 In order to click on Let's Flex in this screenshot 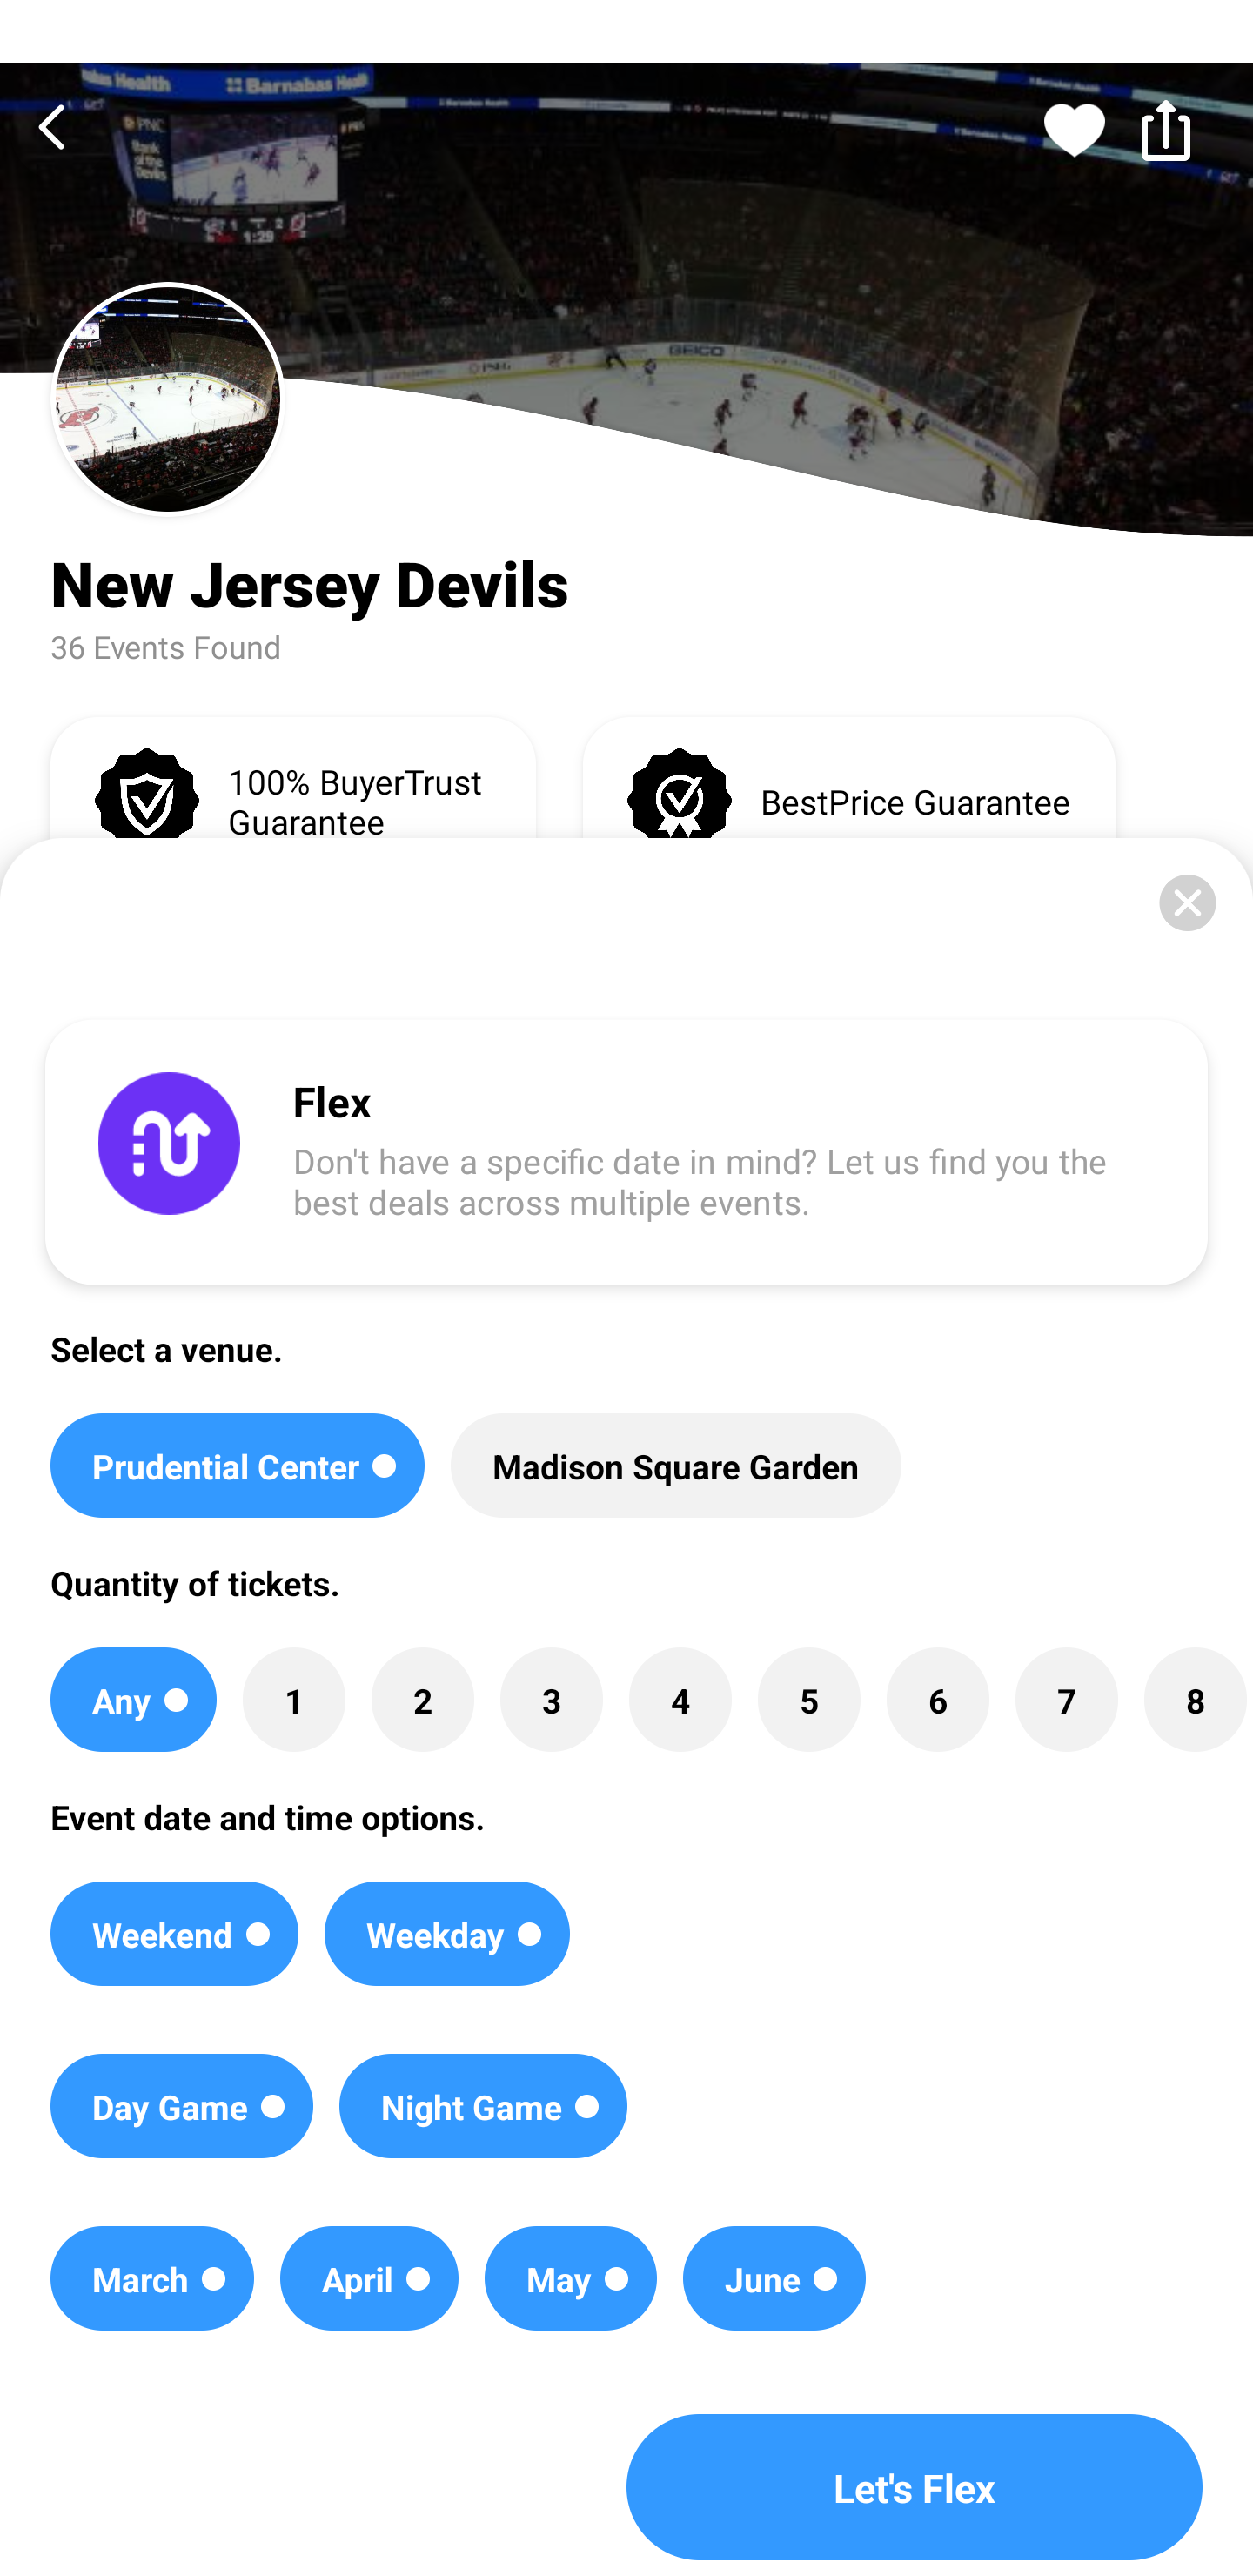, I will do `click(915, 2487)`.